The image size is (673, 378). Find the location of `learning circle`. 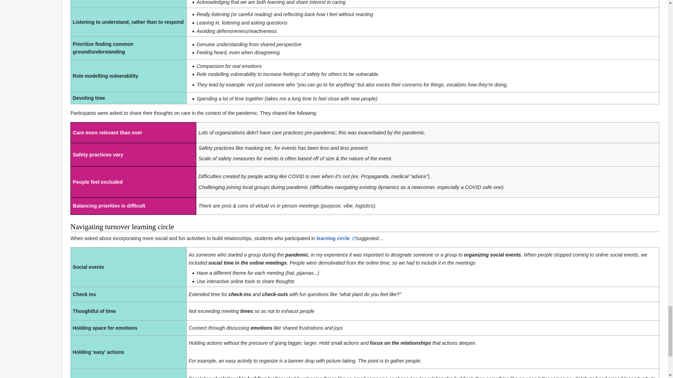

learning circle is located at coordinates (336, 238).